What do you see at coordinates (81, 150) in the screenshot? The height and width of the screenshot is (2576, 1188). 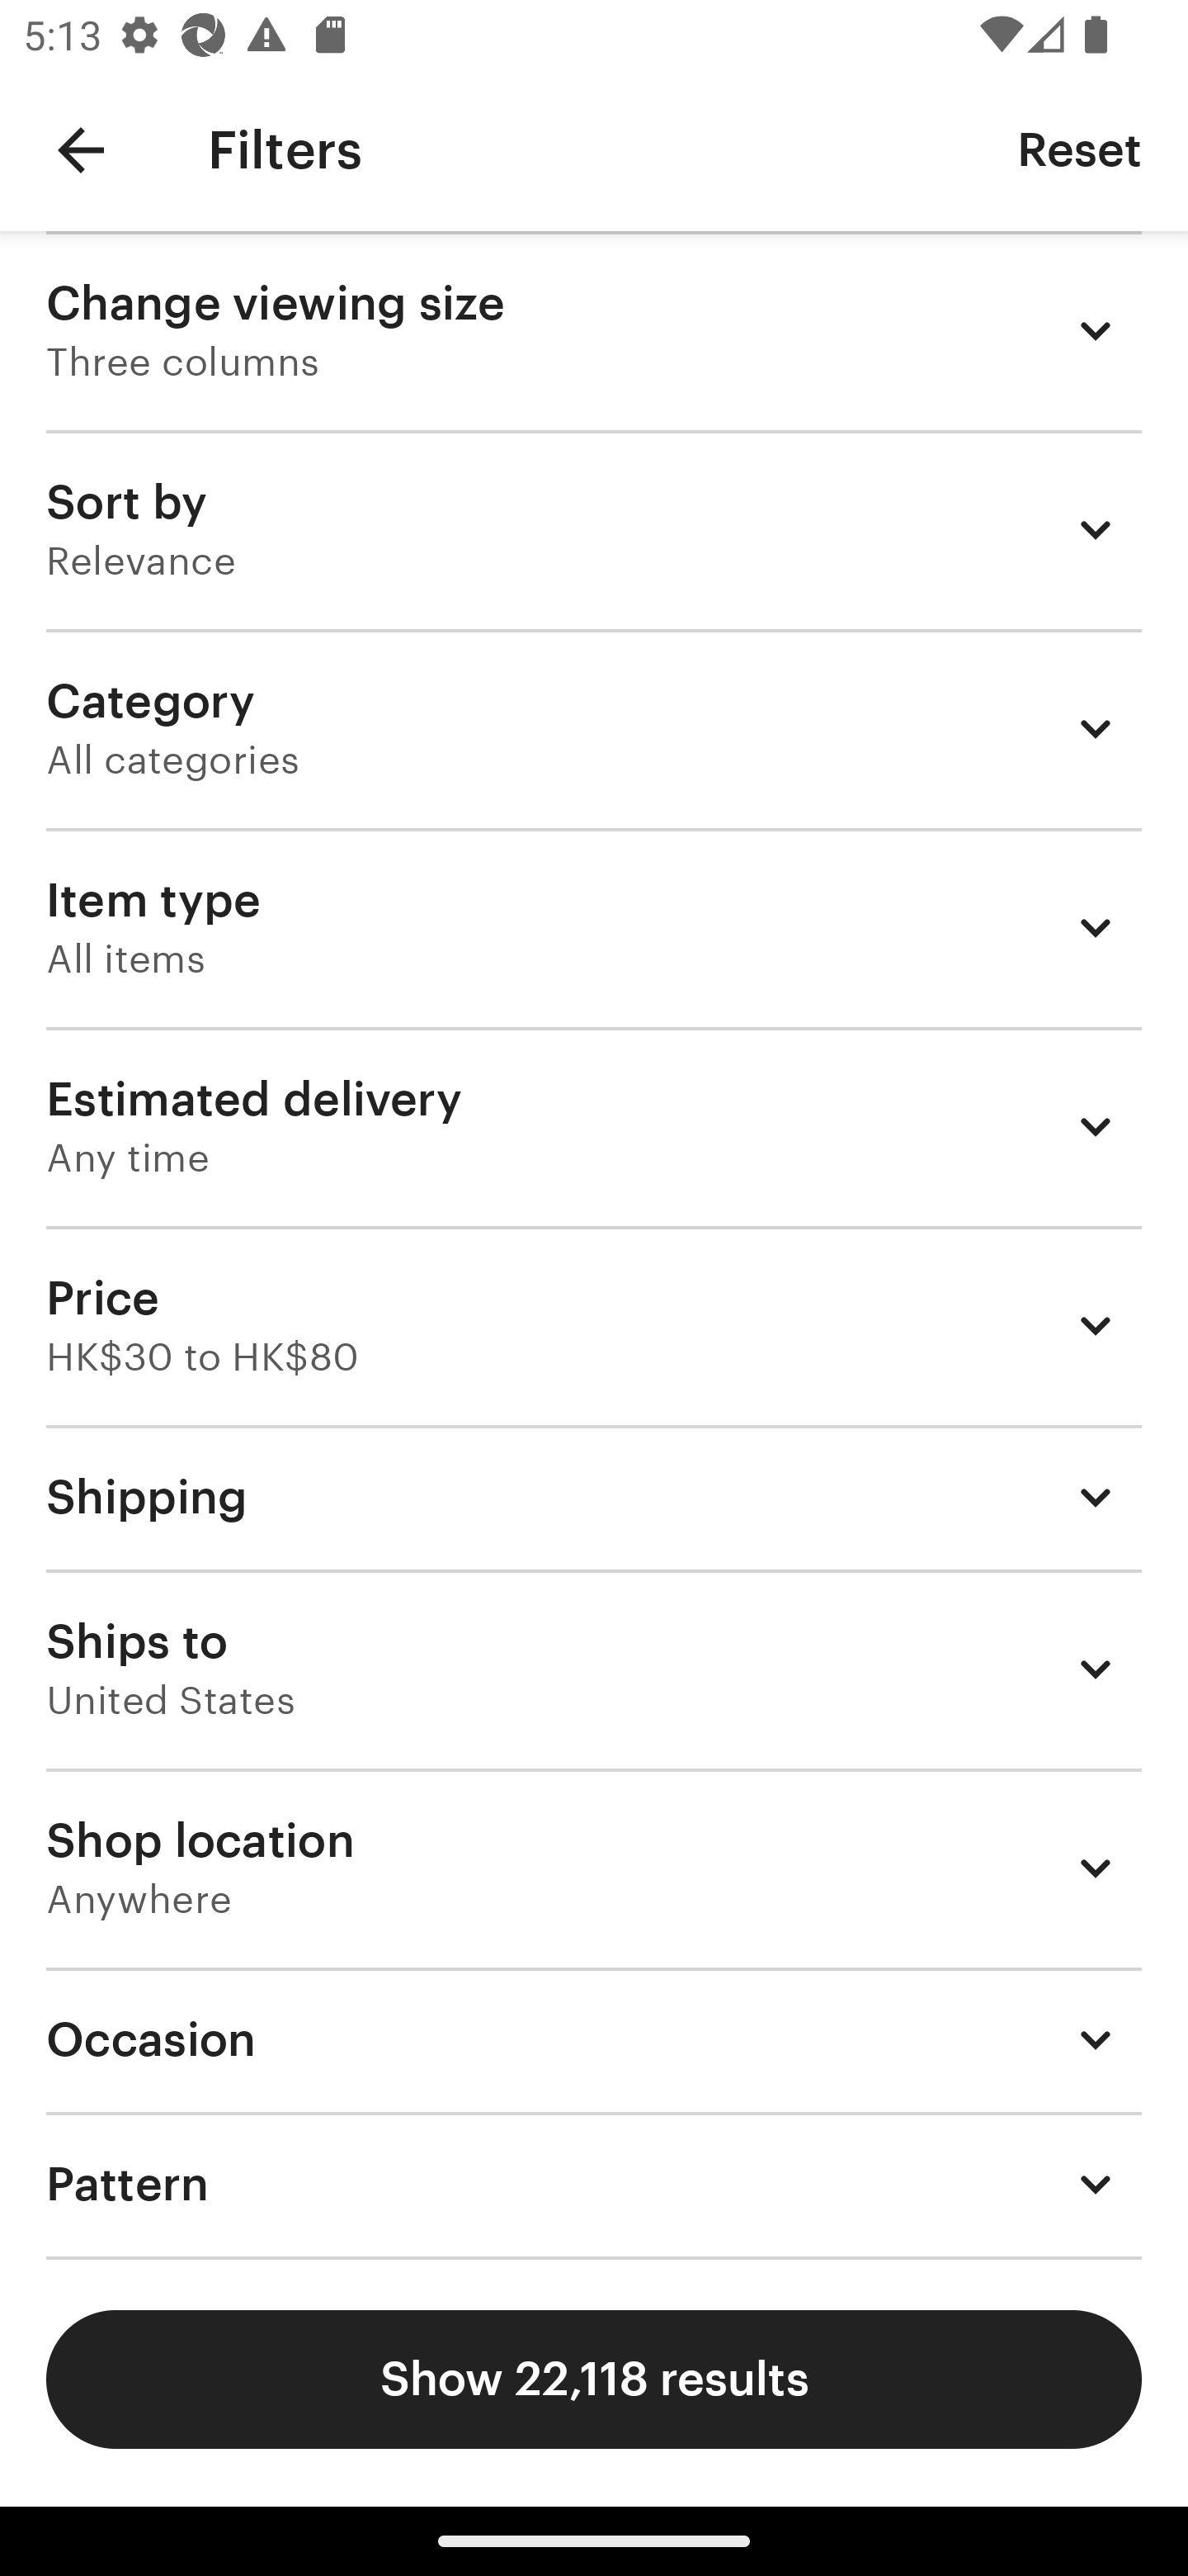 I see `Navigate up` at bounding box center [81, 150].